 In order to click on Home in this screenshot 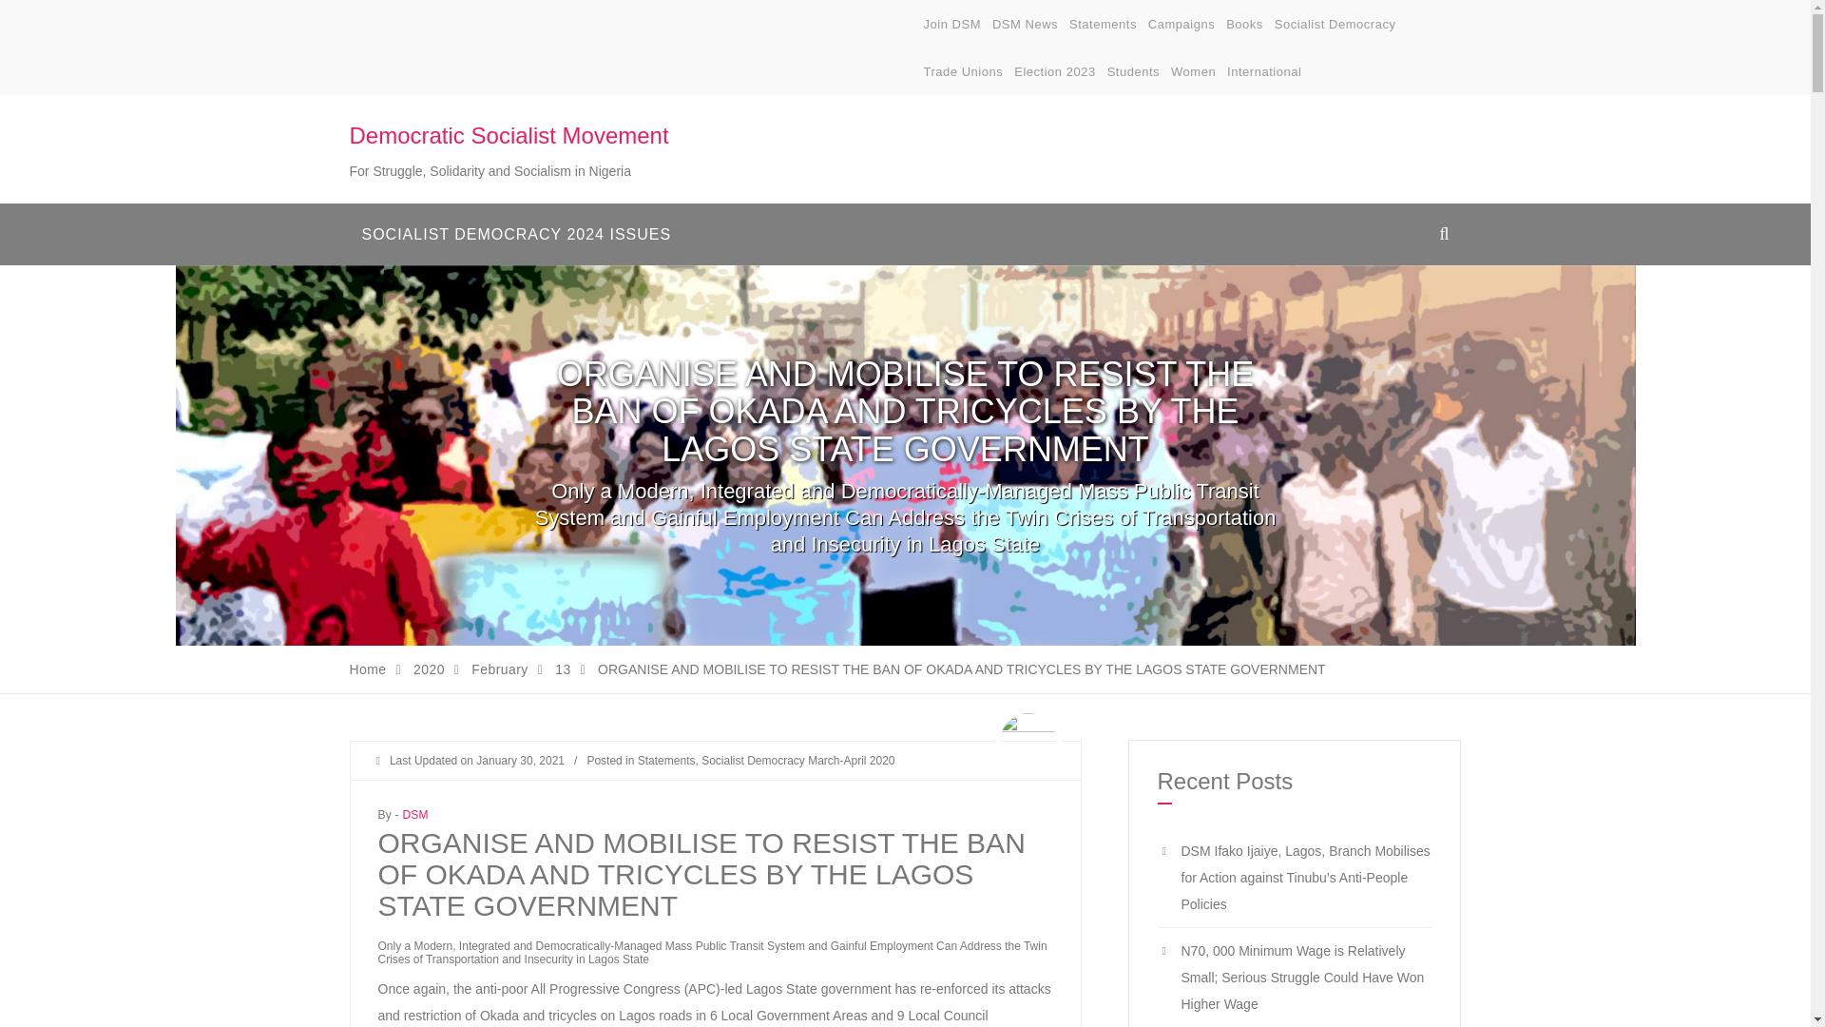, I will do `click(369, 669)`.